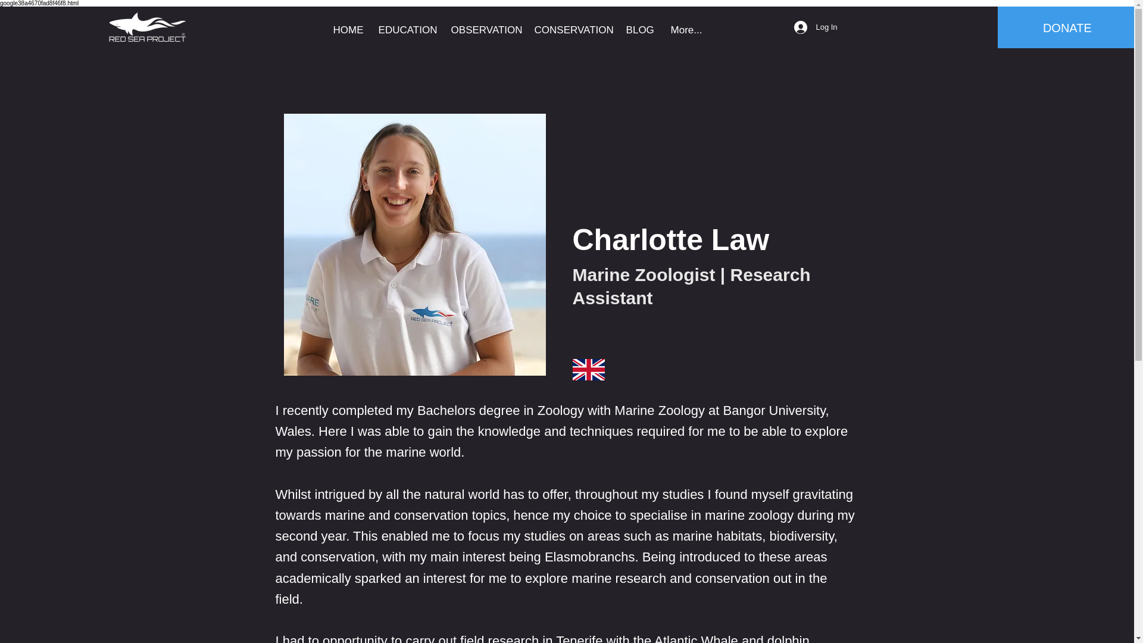 The width and height of the screenshot is (1143, 643). What do you see at coordinates (406, 30) in the screenshot?
I see `EDUCATION` at bounding box center [406, 30].